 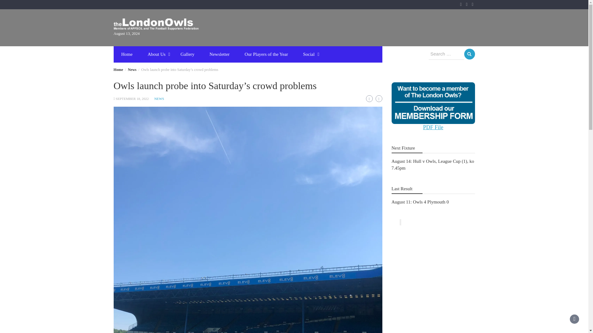 What do you see at coordinates (469, 54) in the screenshot?
I see `Search` at bounding box center [469, 54].